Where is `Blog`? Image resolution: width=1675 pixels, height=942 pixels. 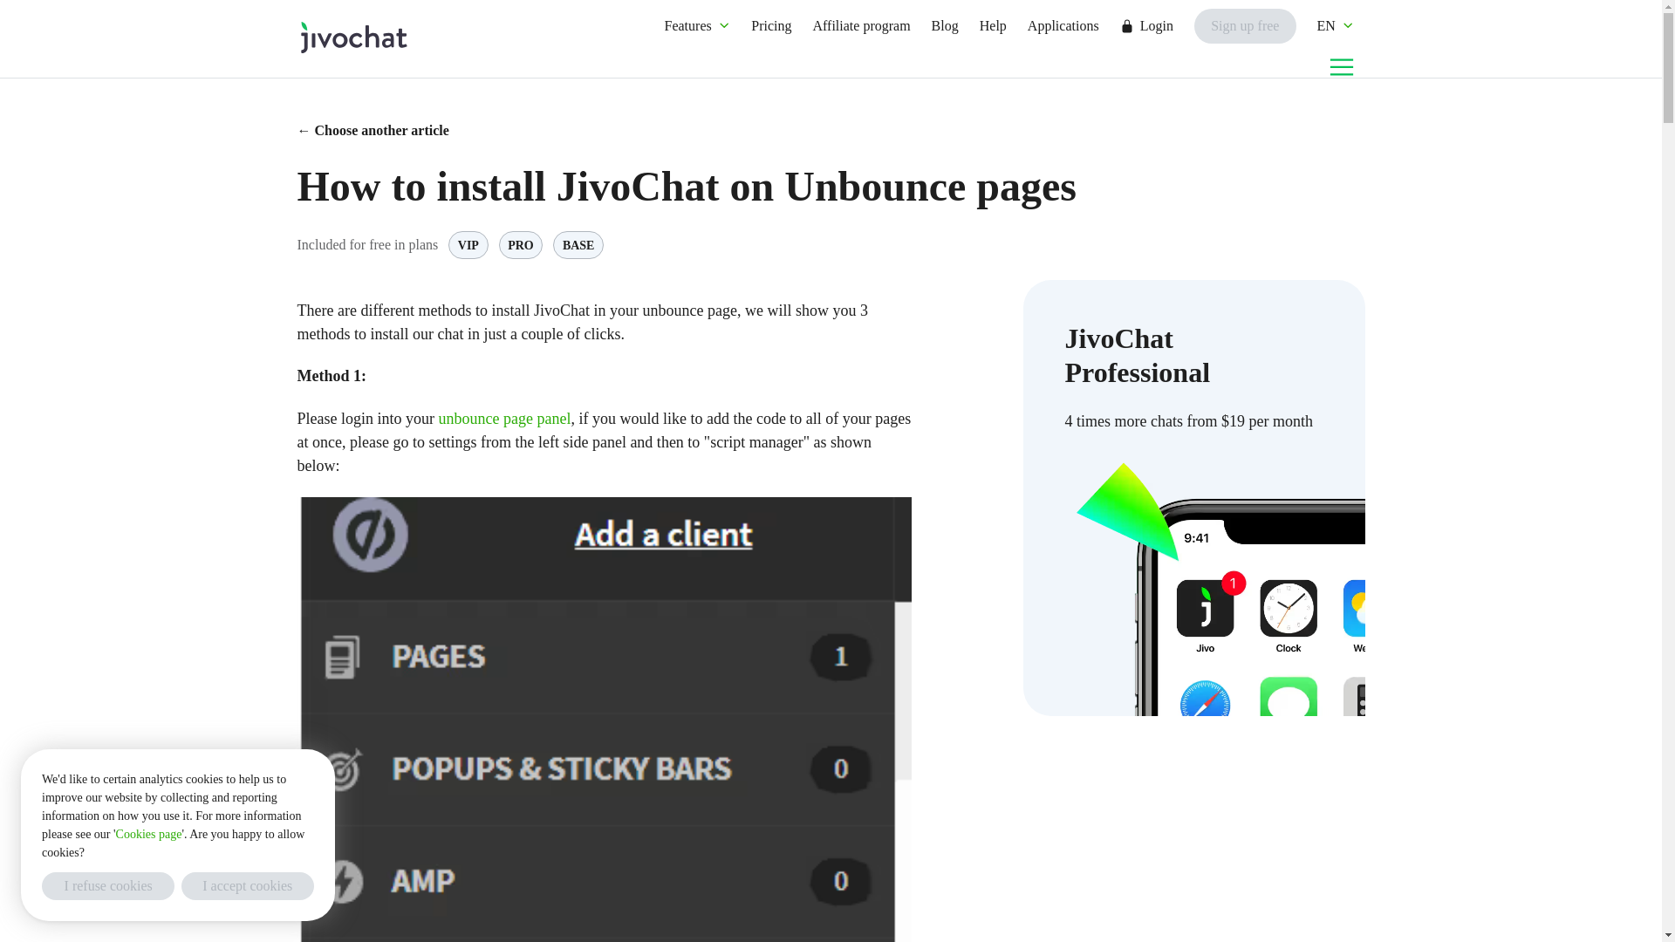 Blog is located at coordinates (944, 24).